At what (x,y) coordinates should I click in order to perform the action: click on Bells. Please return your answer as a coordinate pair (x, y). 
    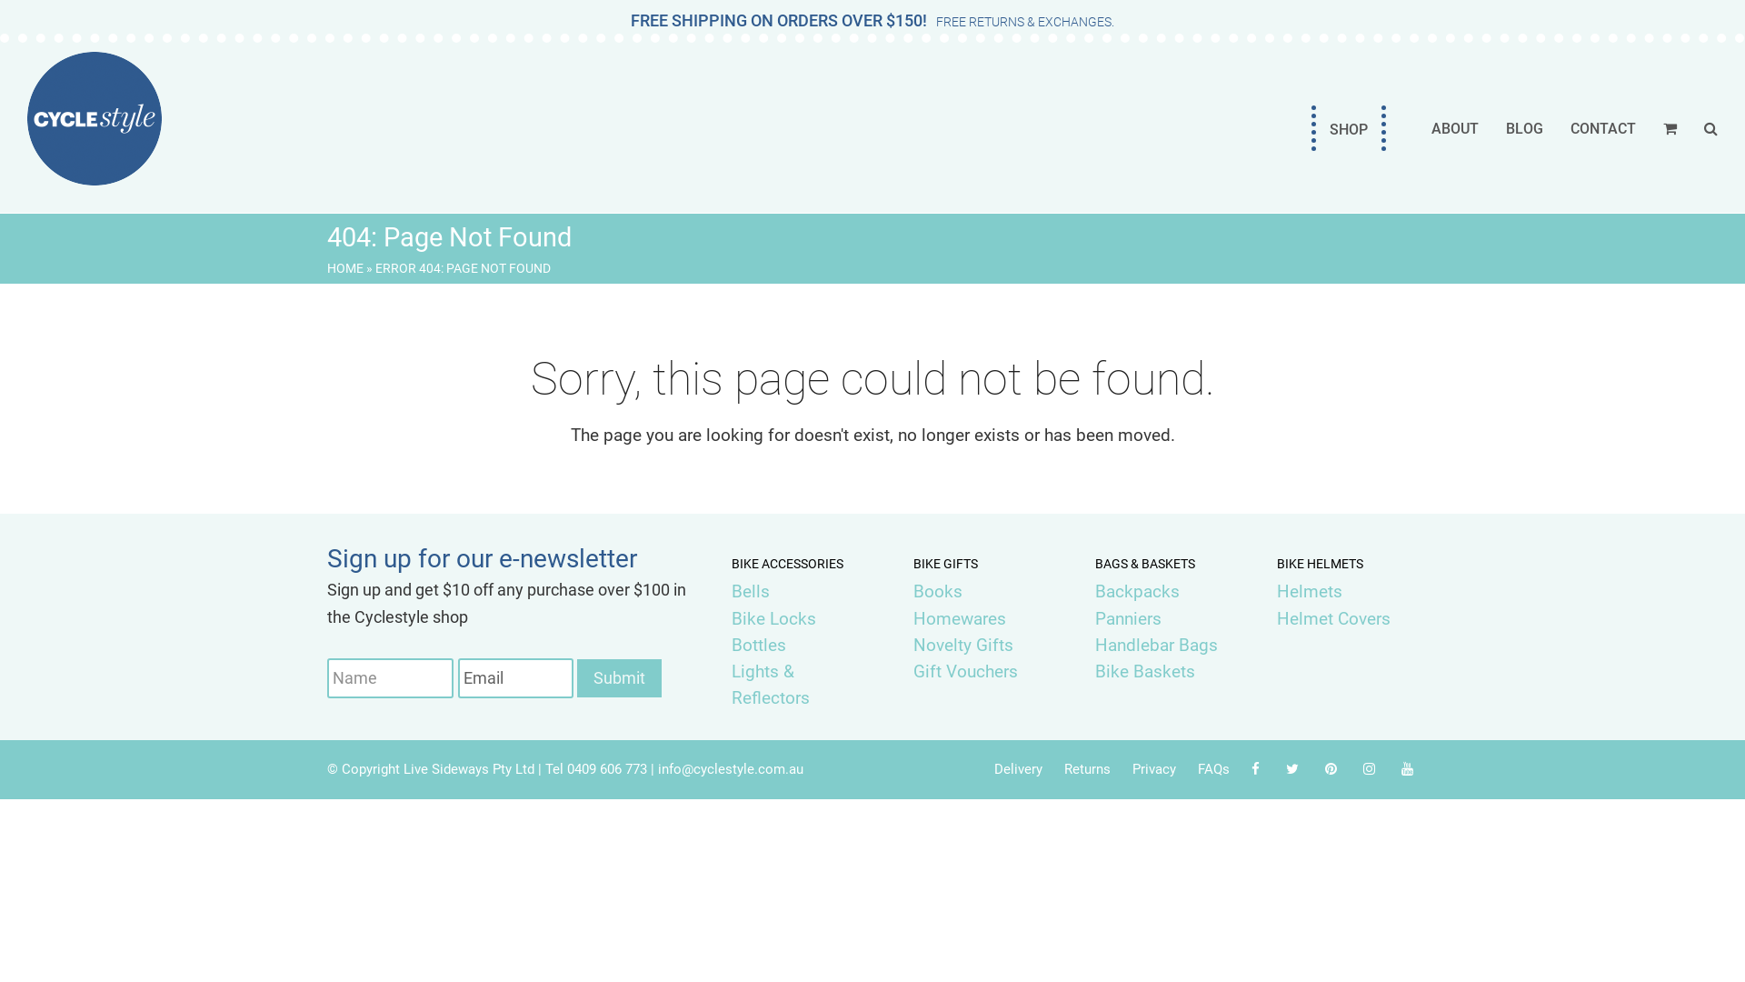
    Looking at the image, I should click on (751, 591).